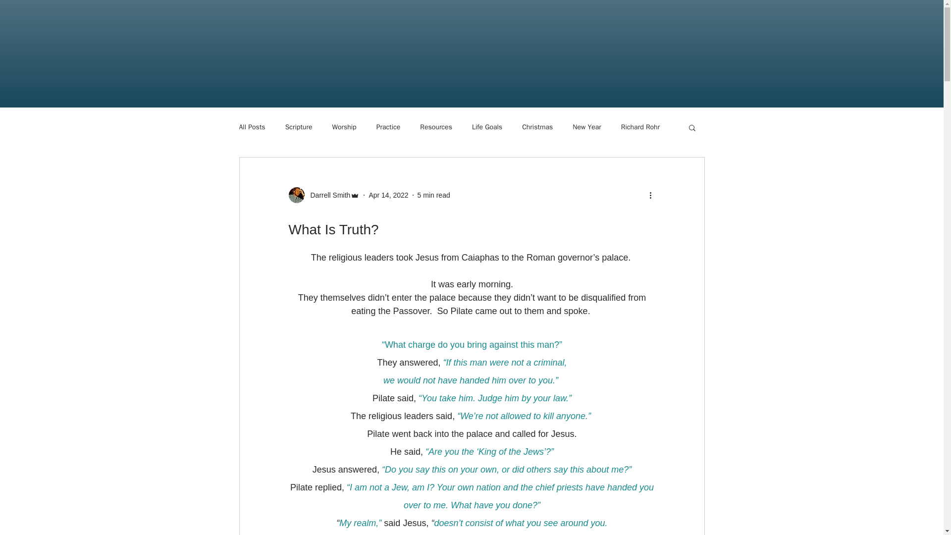 The image size is (951, 535). What do you see at coordinates (486, 127) in the screenshot?
I see `Life Goals` at bounding box center [486, 127].